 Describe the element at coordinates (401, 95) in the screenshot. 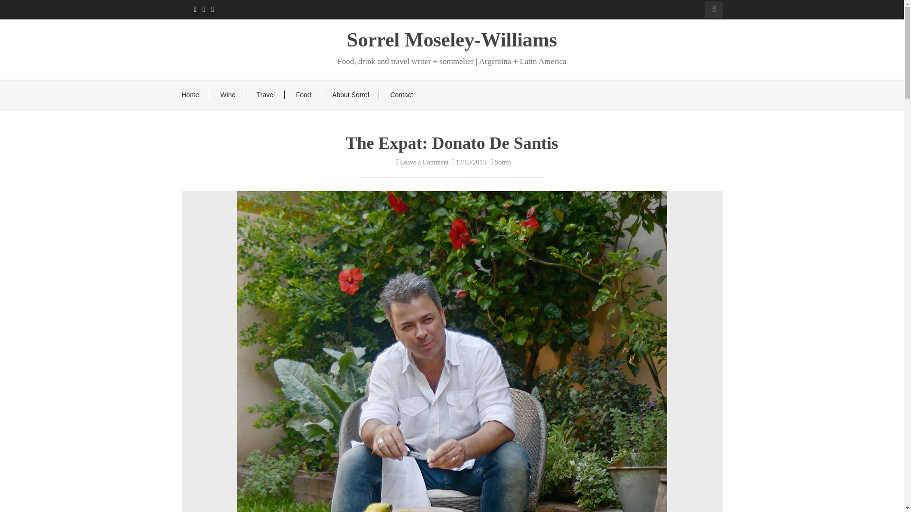

I see `Contact` at that location.